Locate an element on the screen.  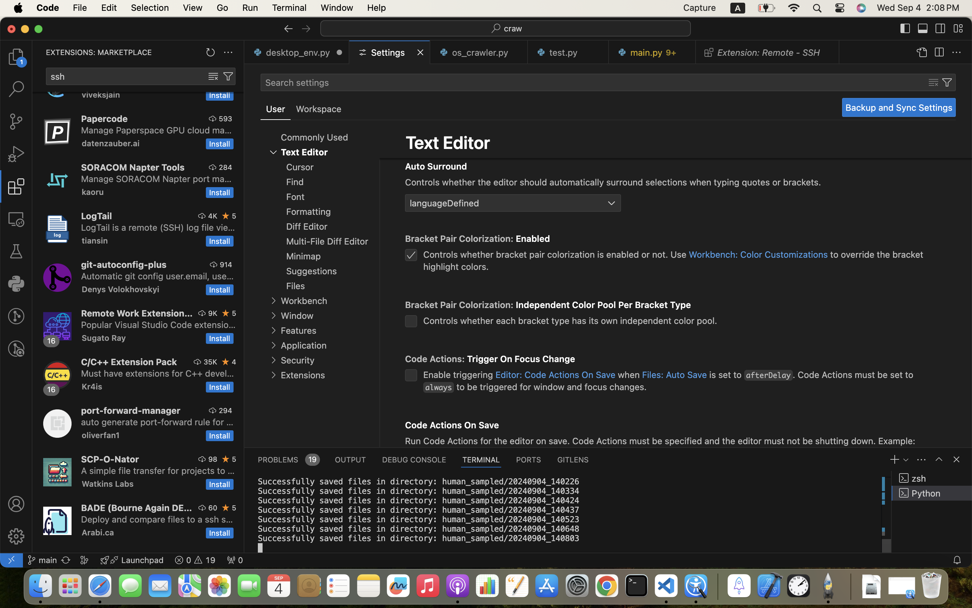
 is located at coordinates (228, 76).